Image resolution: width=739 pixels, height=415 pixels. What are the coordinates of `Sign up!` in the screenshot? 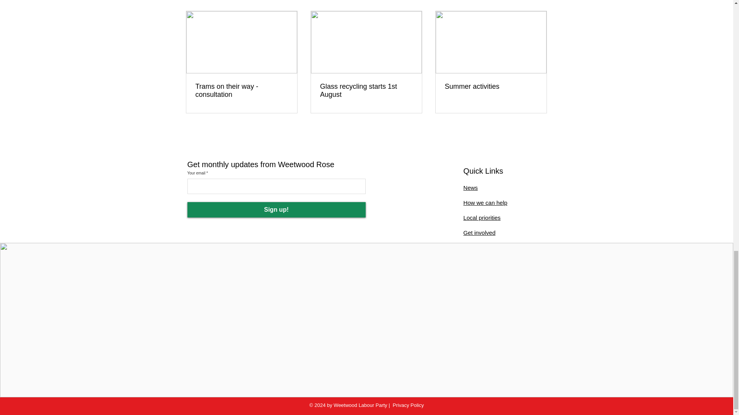 It's located at (276, 209).